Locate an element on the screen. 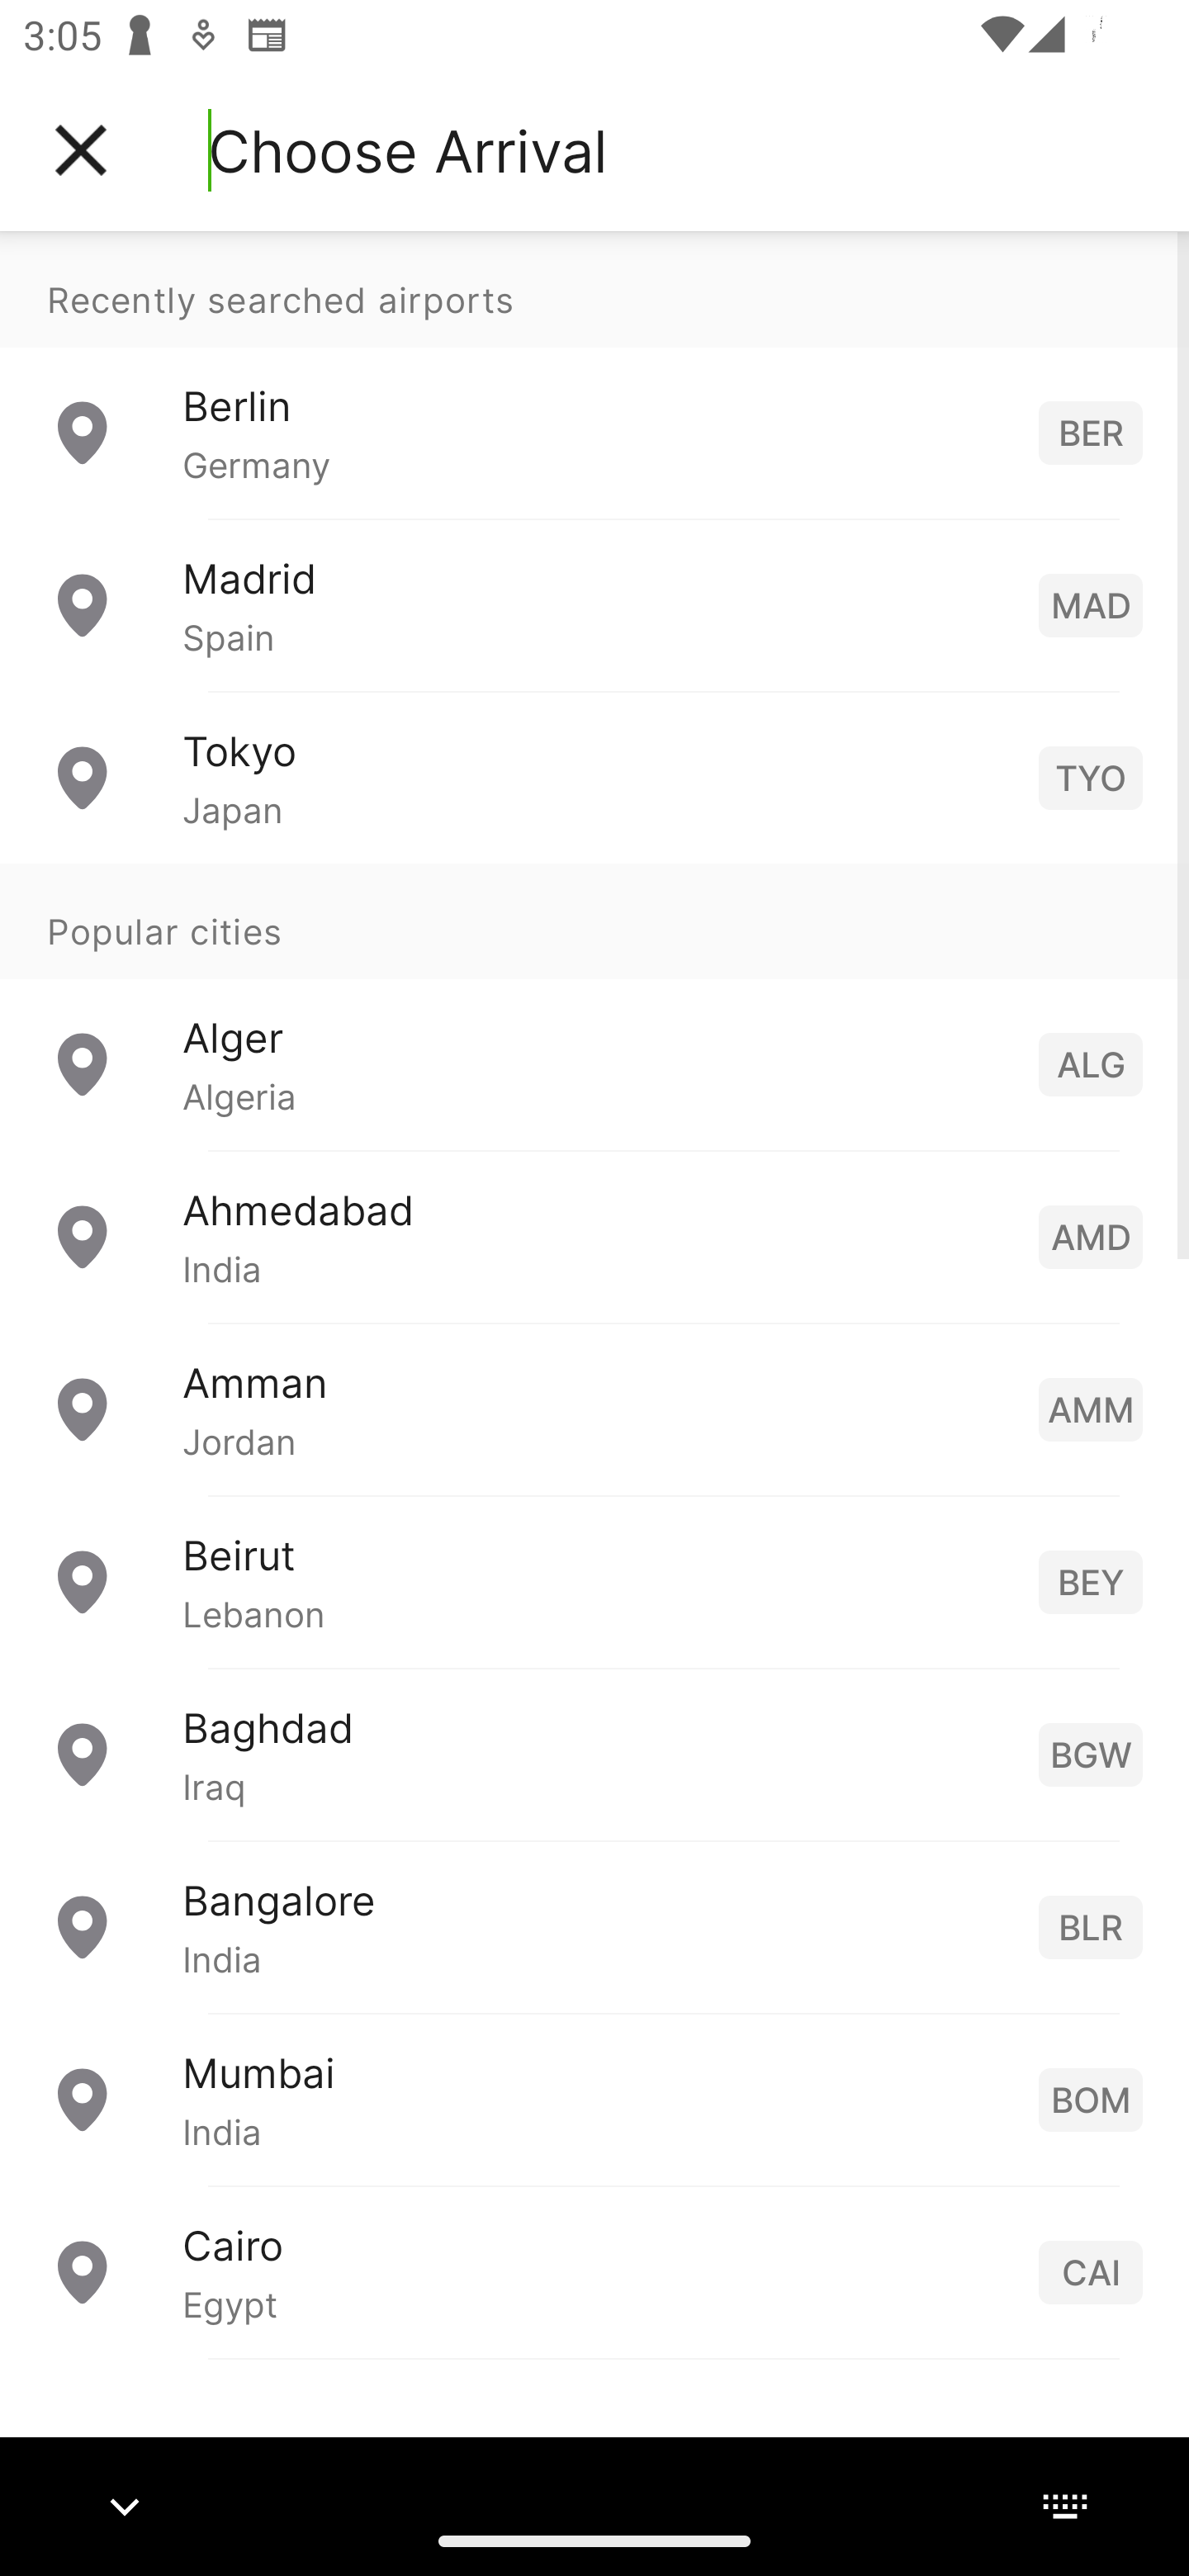 The width and height of the screenshot is (1189, 2576). Madrid Spain MAD is located at coordinates (594, 604).